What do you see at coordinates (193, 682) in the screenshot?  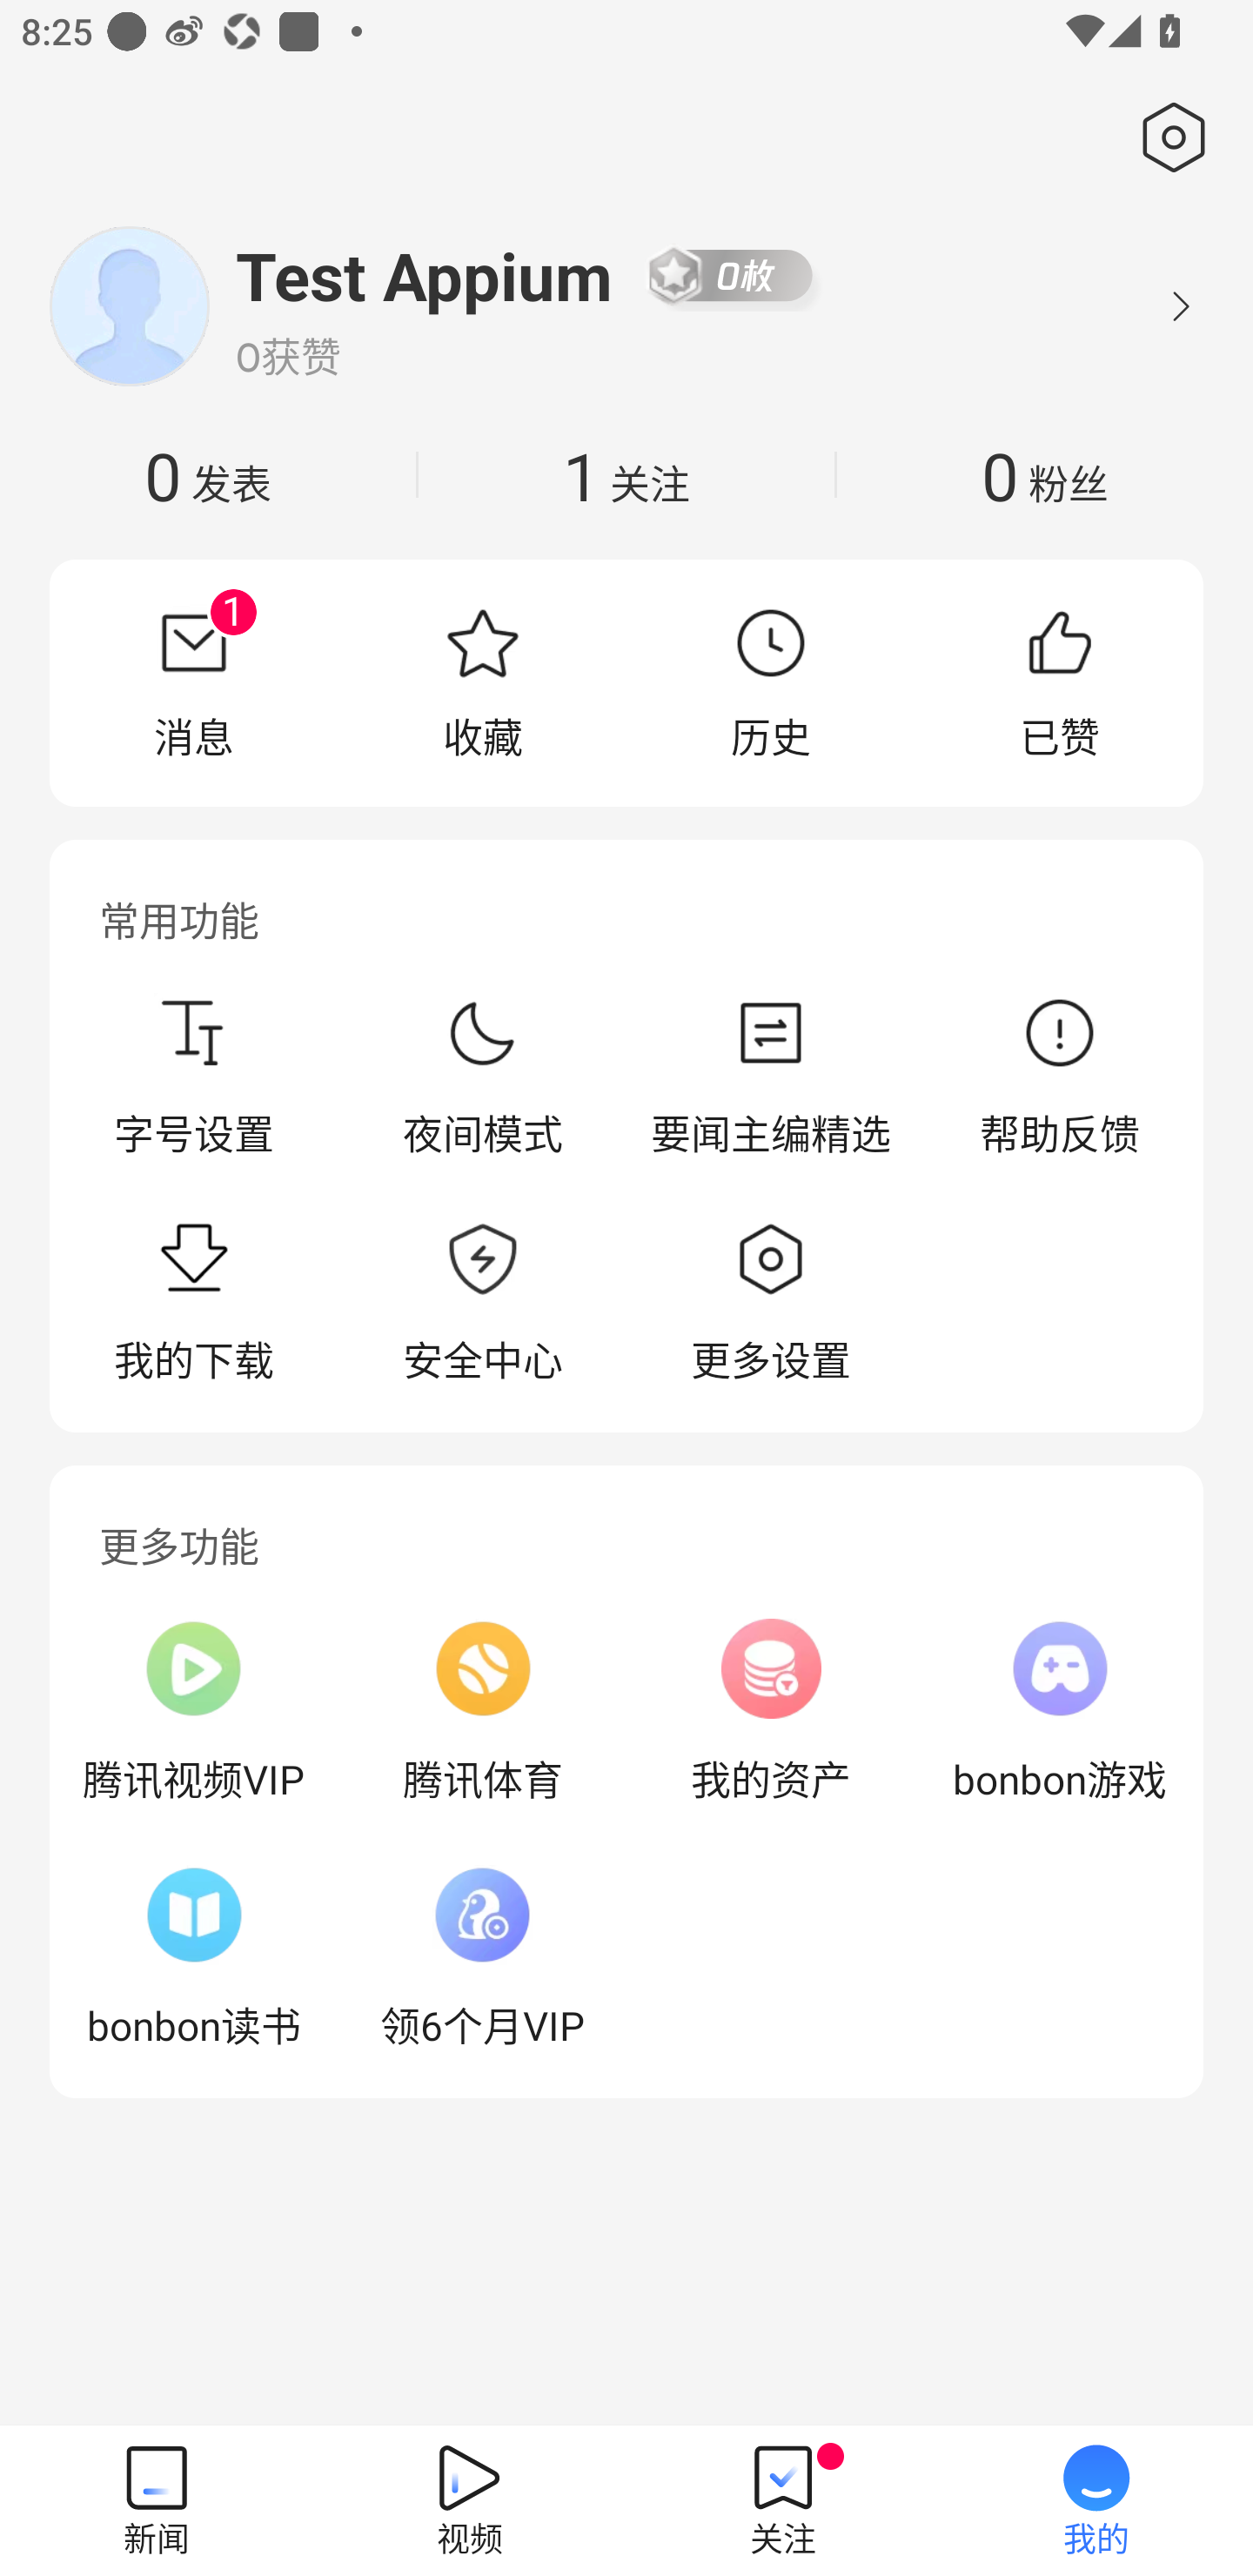 I see `消息，可点击` at bounding box center [193, 682].